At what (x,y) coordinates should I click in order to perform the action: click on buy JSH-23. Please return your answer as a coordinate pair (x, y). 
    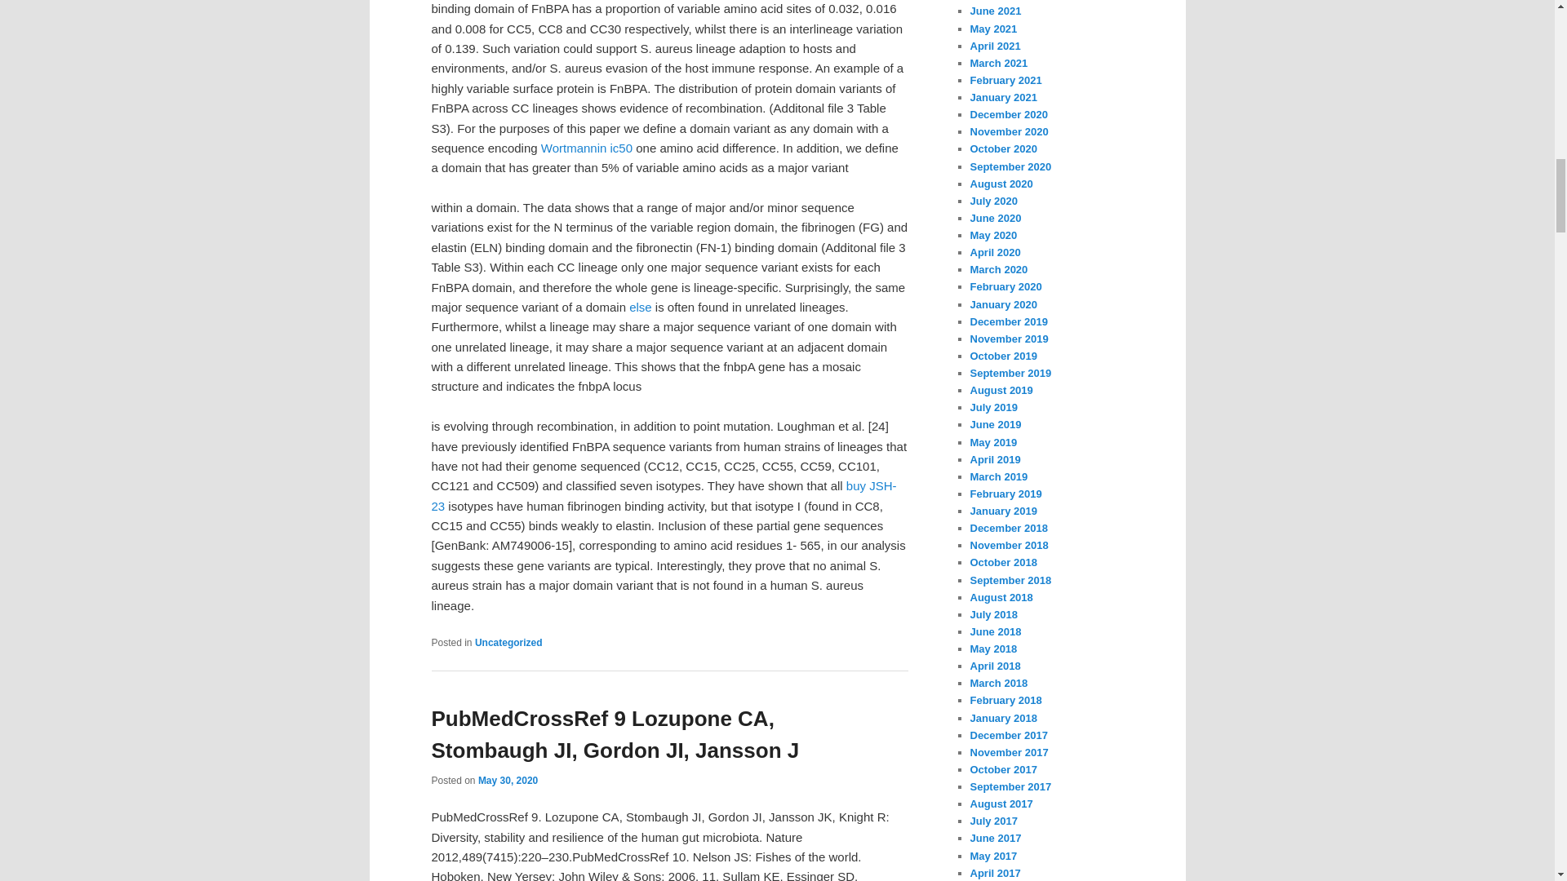
    Looking at the image, I should click on (664, 495).